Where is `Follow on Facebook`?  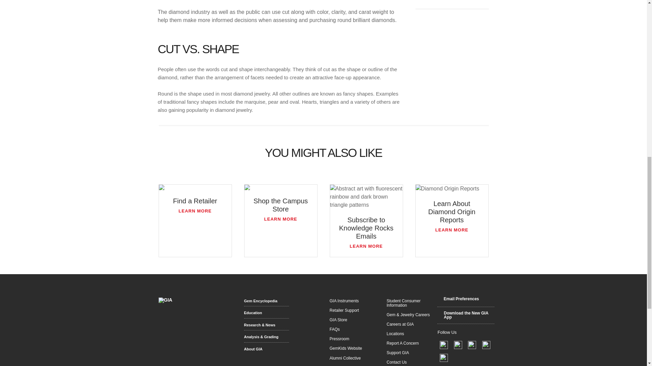
Follow on Facebook is located at coordinates (444, 344).